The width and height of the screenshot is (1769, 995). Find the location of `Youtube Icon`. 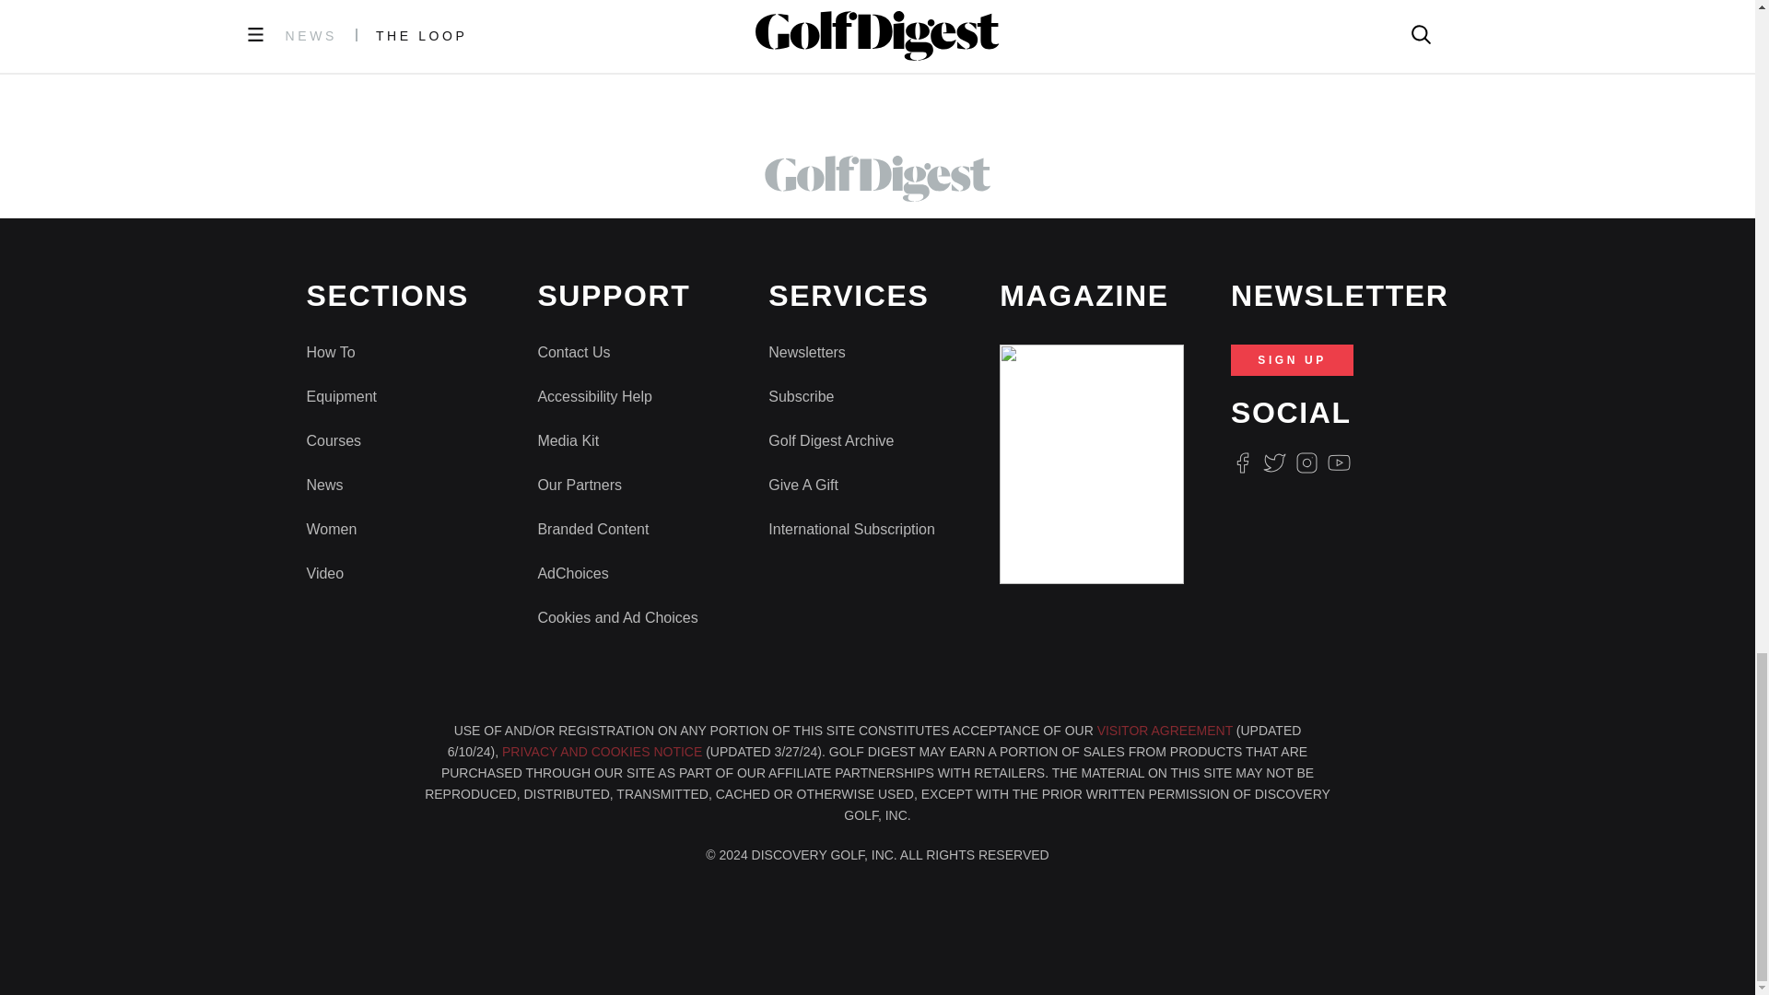

Youtube Icon is located at coordinates (1340, 462).